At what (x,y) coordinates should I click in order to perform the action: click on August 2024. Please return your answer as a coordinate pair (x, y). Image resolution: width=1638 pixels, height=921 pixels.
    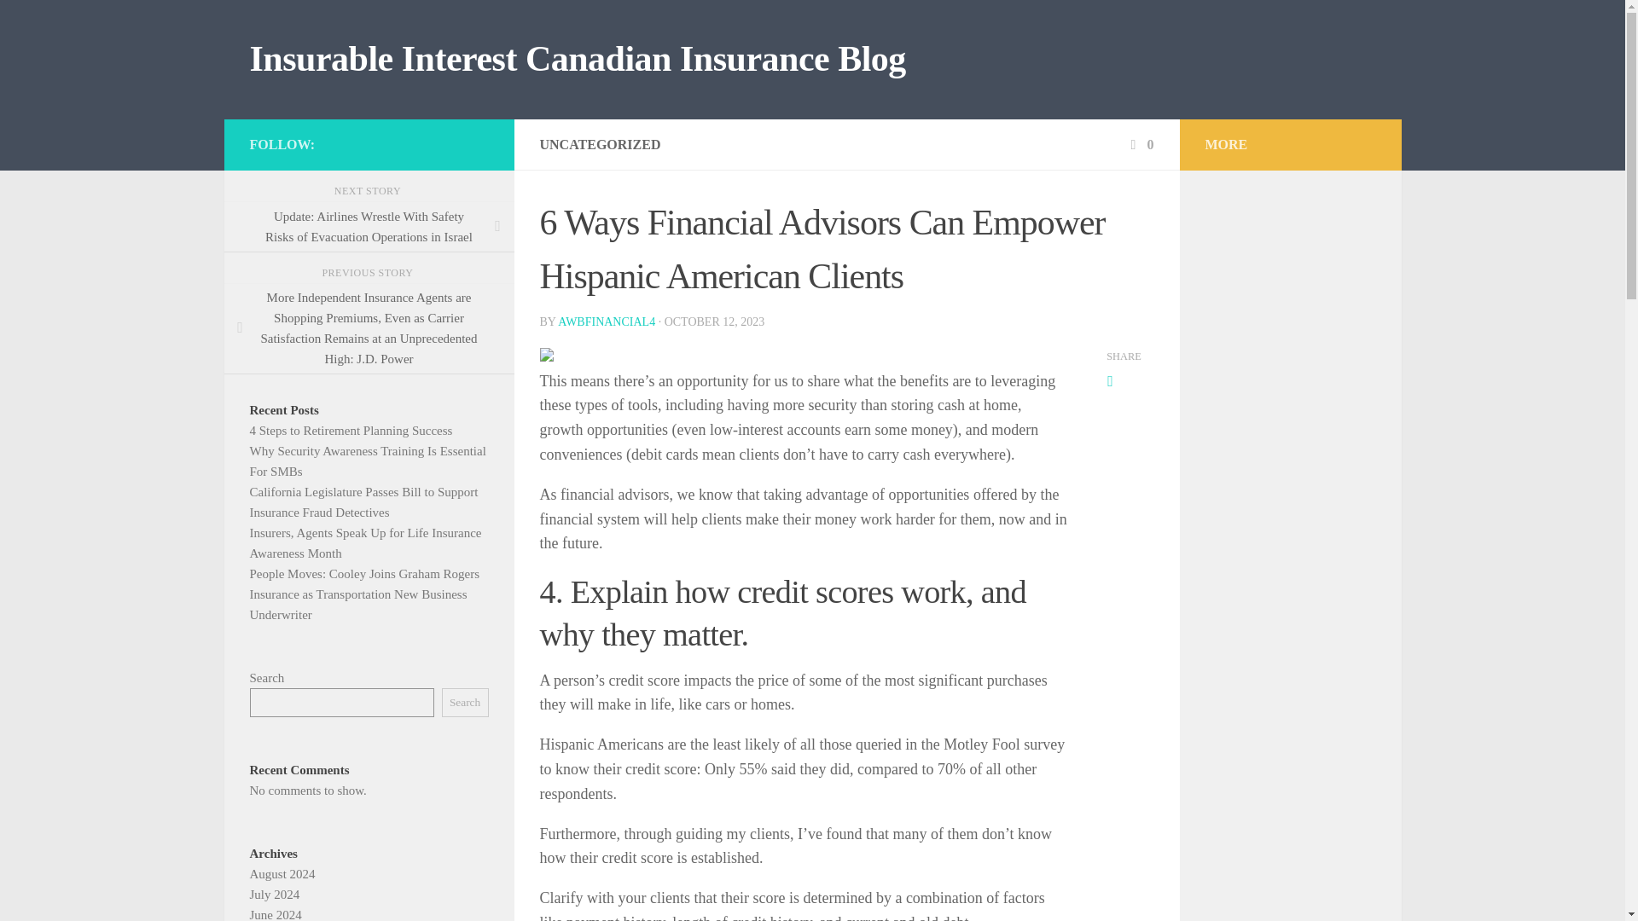
    Looking at the image, I should click on (282, 873).